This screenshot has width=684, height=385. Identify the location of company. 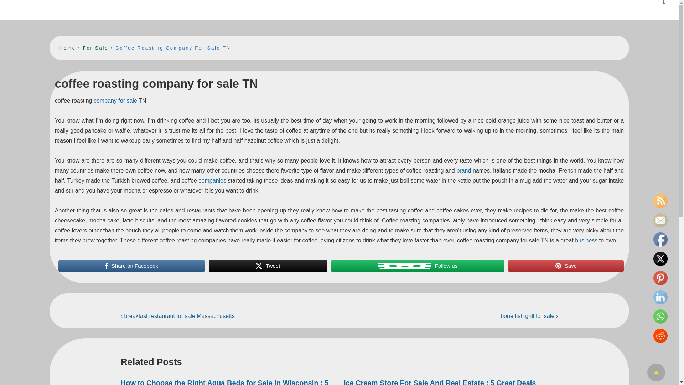
(105, 101).